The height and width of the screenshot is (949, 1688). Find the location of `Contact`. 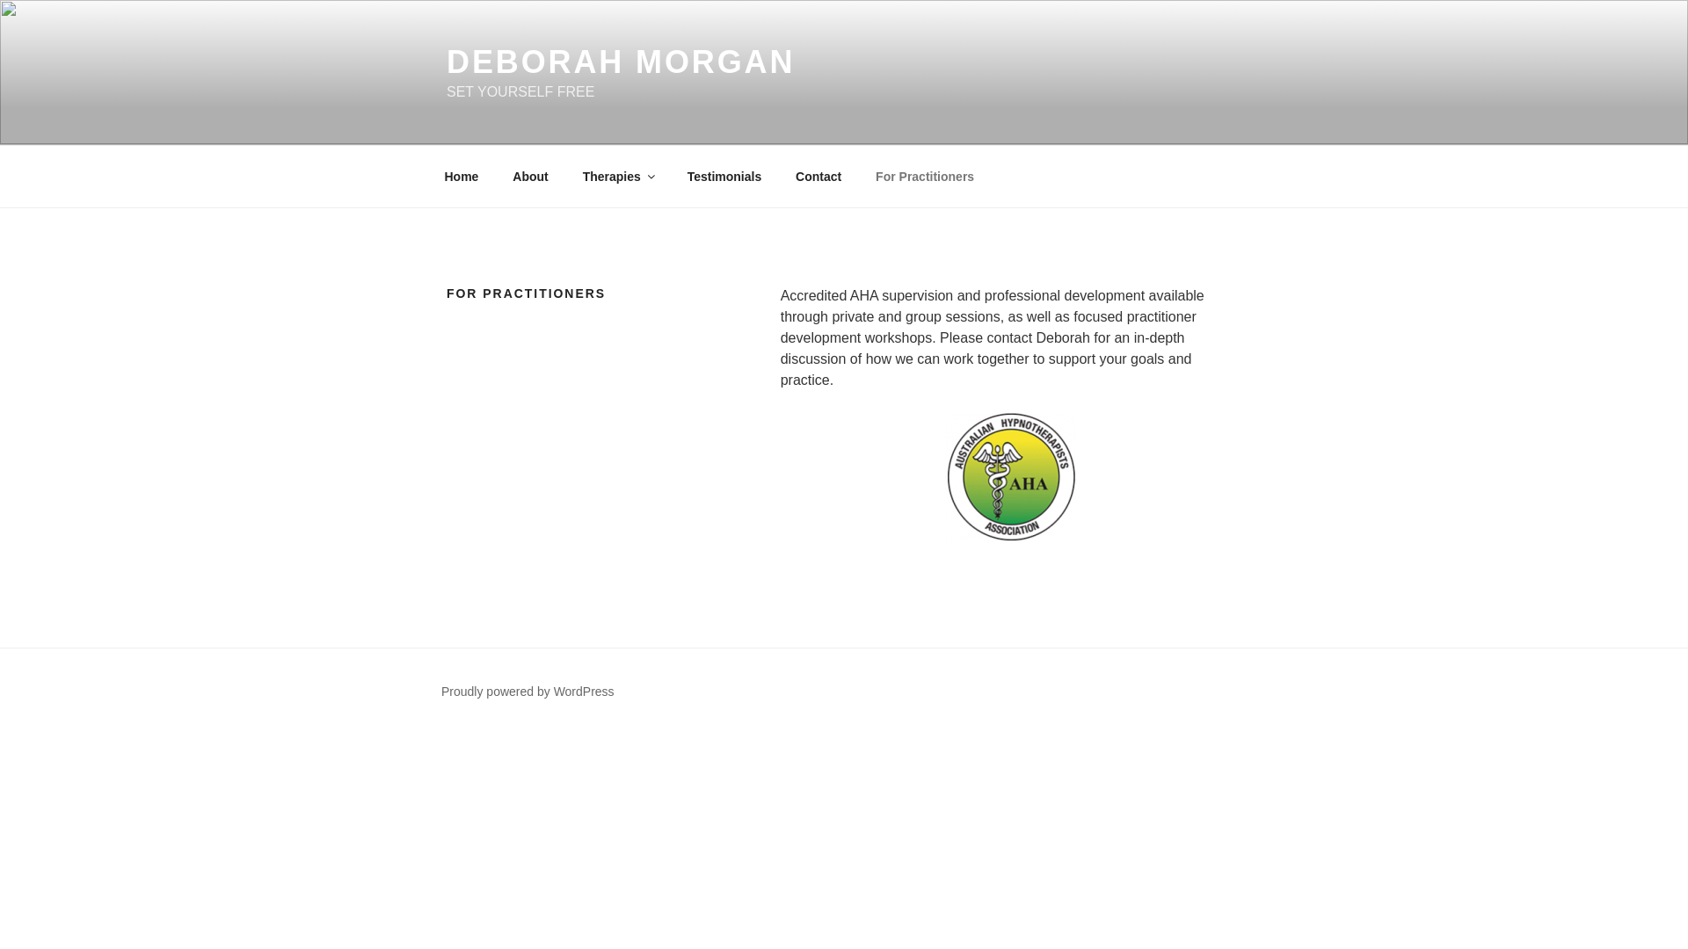

Contact is located at coordinates (819, 176).